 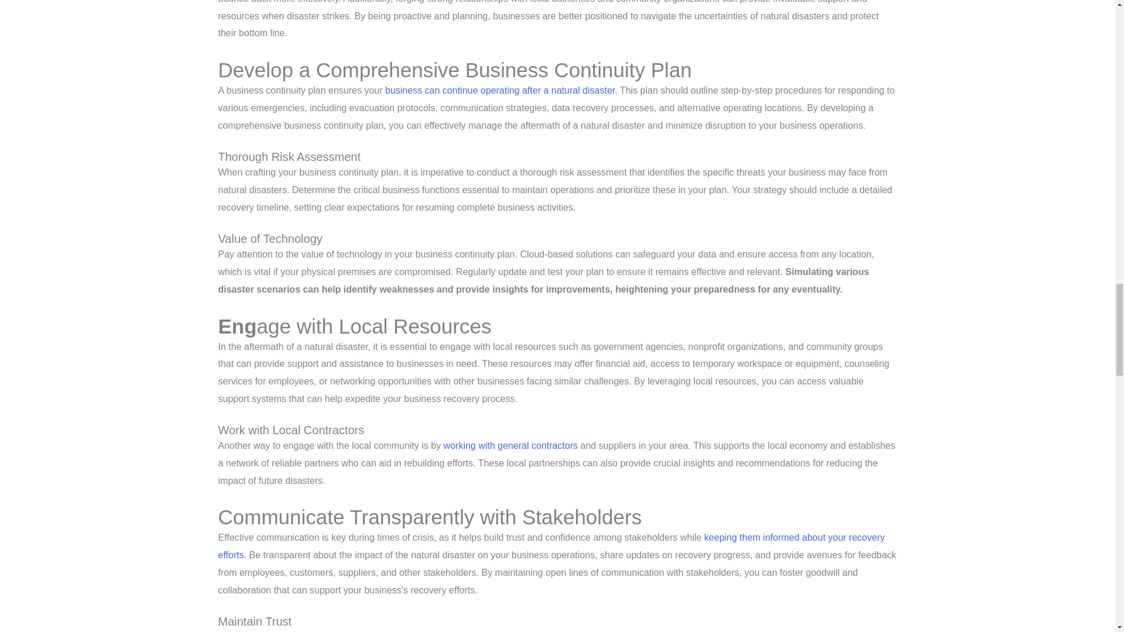 What do you see at coordinates (510, 445) in the screenshot?
I see `working with general contractors` at bounding box center [510, 445].